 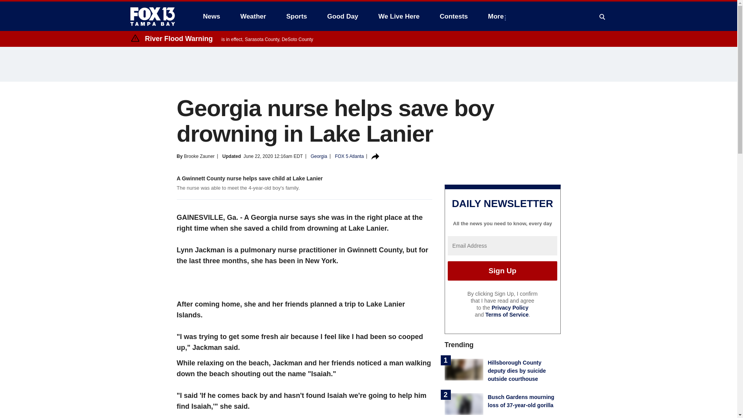 I want to click on News, so click(x=211, y=16).